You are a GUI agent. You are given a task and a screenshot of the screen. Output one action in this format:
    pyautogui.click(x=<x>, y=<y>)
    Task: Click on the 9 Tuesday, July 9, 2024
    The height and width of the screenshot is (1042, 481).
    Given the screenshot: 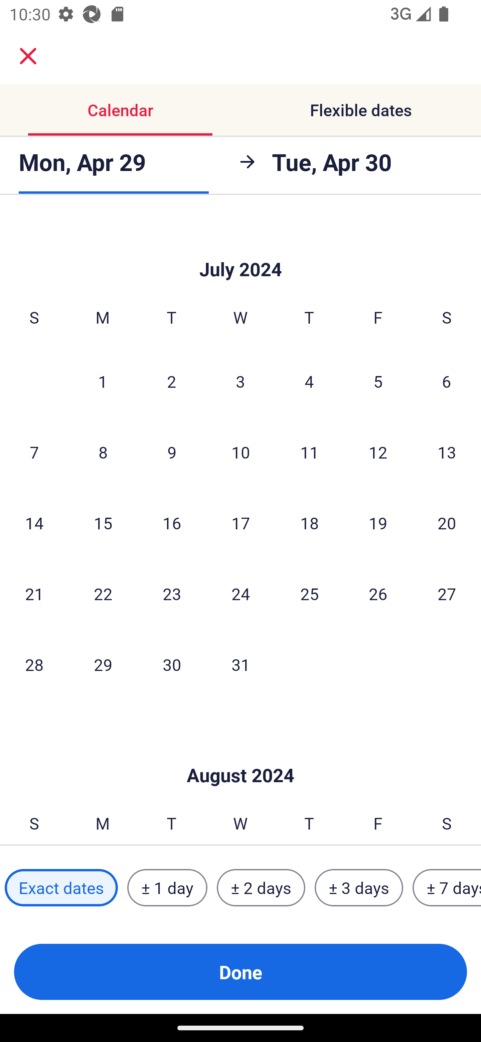 What is the action you would take?
    pyautogui.click(x=172, y=452)
    